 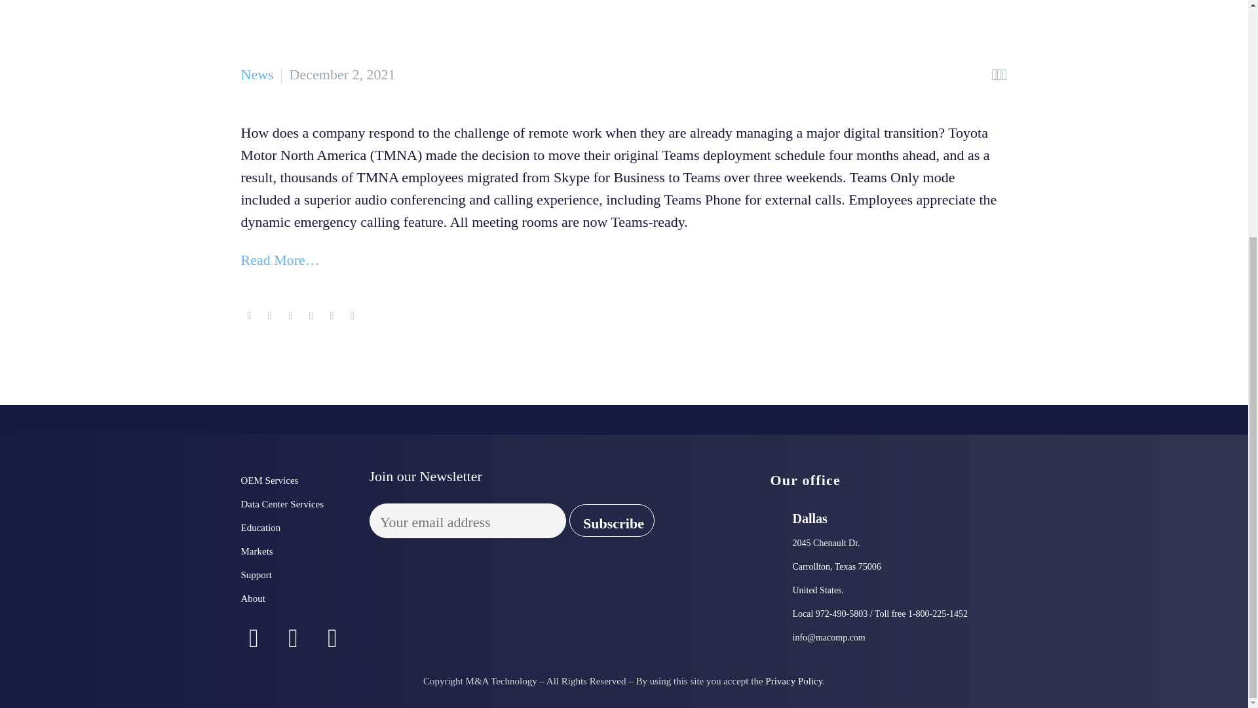 I want to click on Subscribe, so click(x=612, y=520).